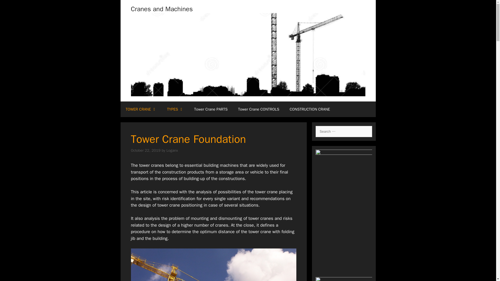  What do you see at coordinates (310, 109) in the screenshot?
I see `CONSTRUCTION CRANE` at bounding box center [310, 109].